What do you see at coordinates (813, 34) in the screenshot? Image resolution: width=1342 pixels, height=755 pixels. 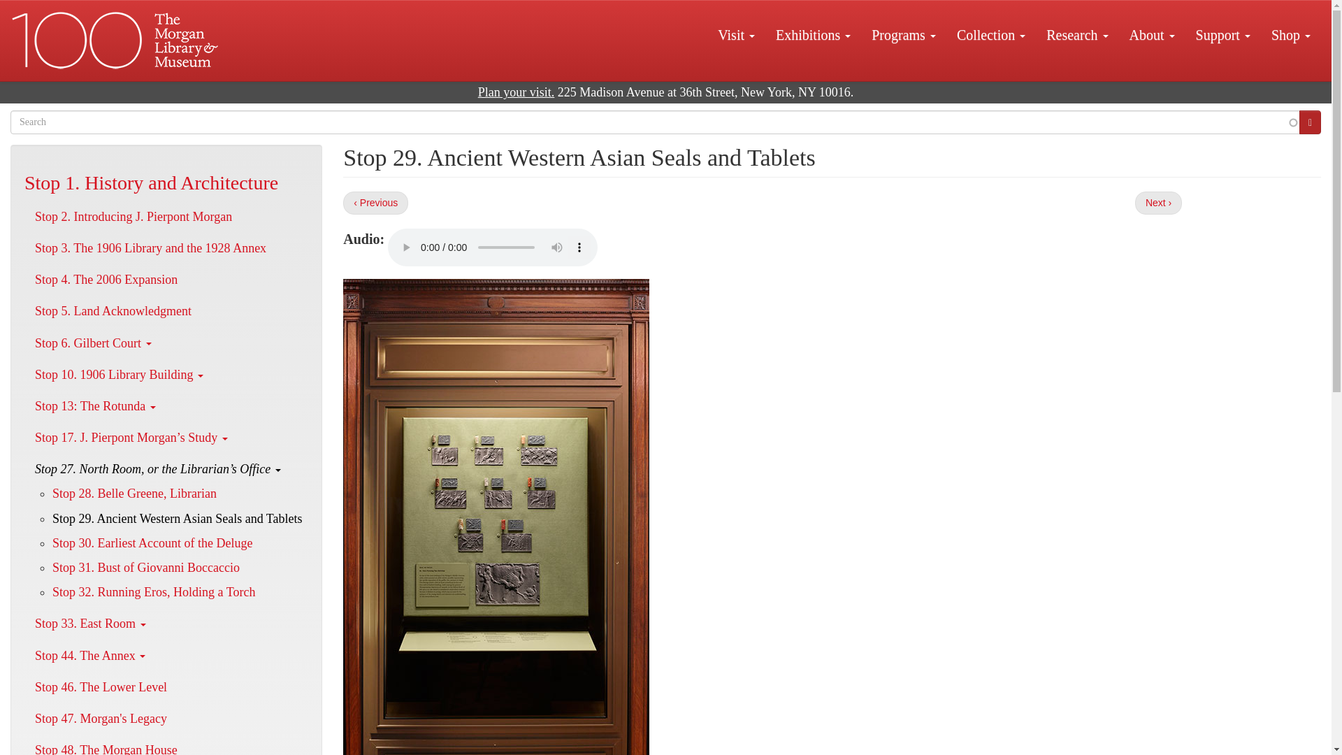 I see `Exhibitions` at bounding box center [813, 34].